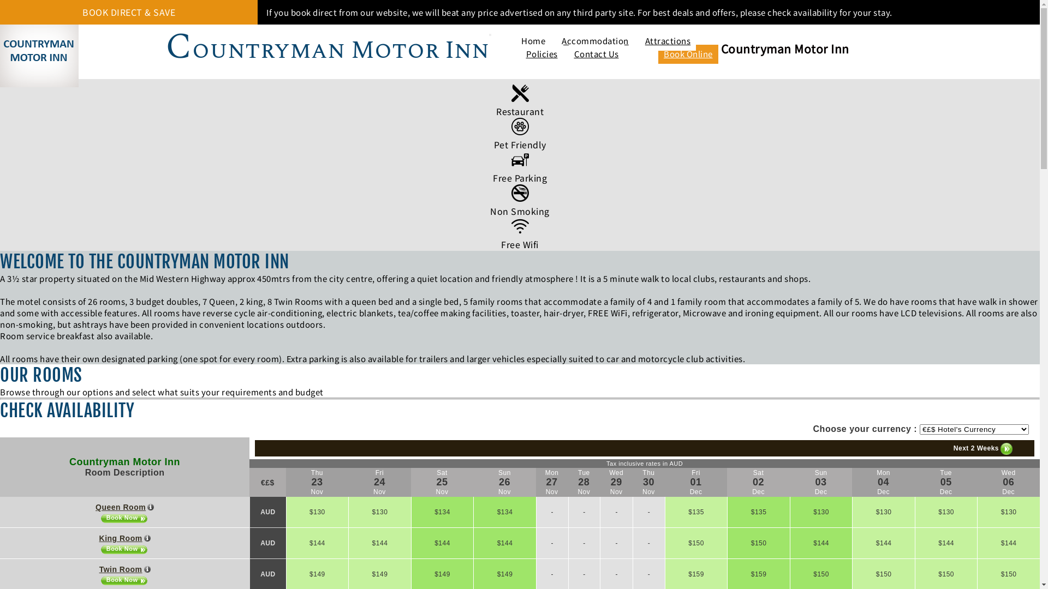 The image size is (1048, 589). What do you see at coordinates (821, 512) in the screenshot?
I see `$130` at bounding box center [821, 512].